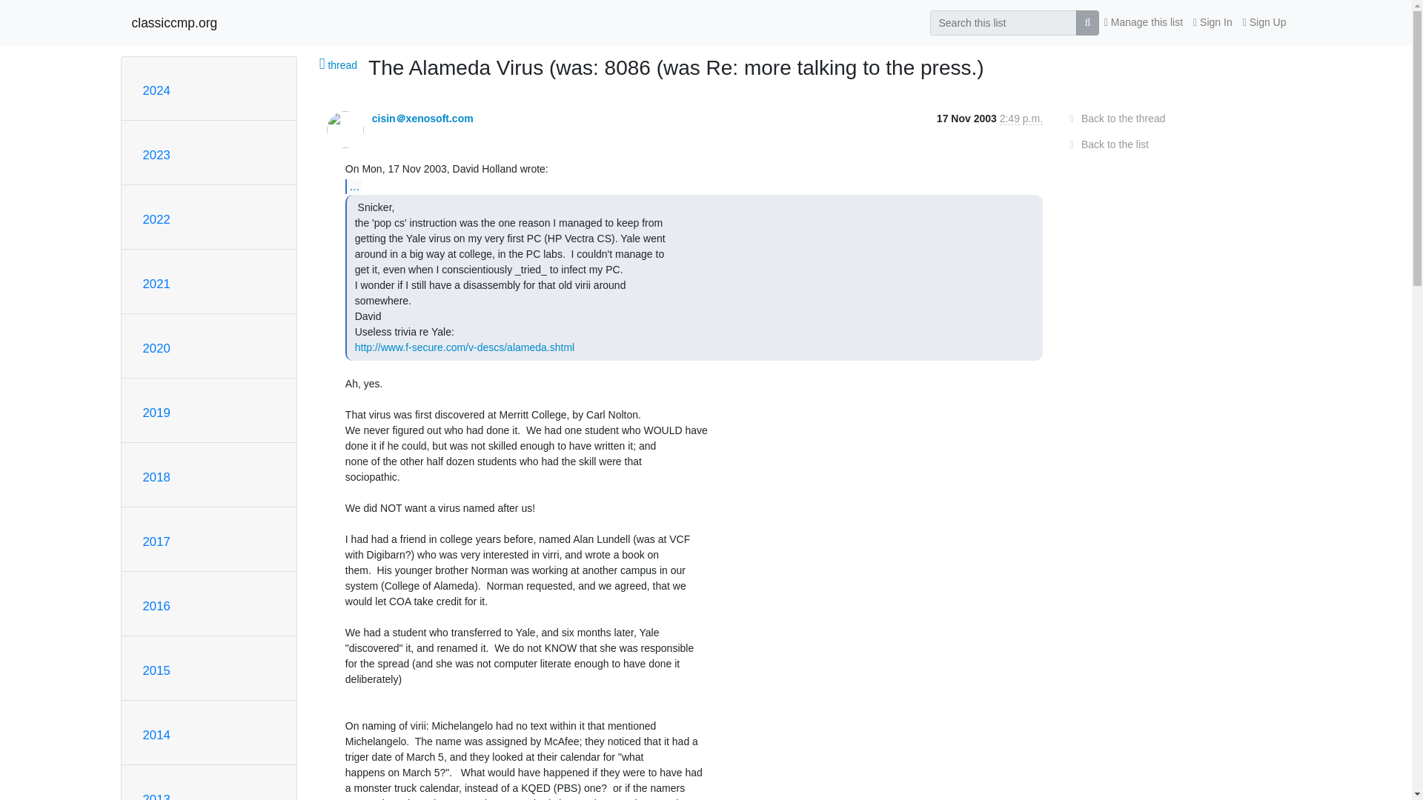 Image resolution: width=1423 pixels, height=800 pixels. What do you see at coordinates (1021, 119) in the screenshot?
I see `Sender's time: Nov. 17, 2003, 7:49 p.m.` at bounding box center [1021, 119].